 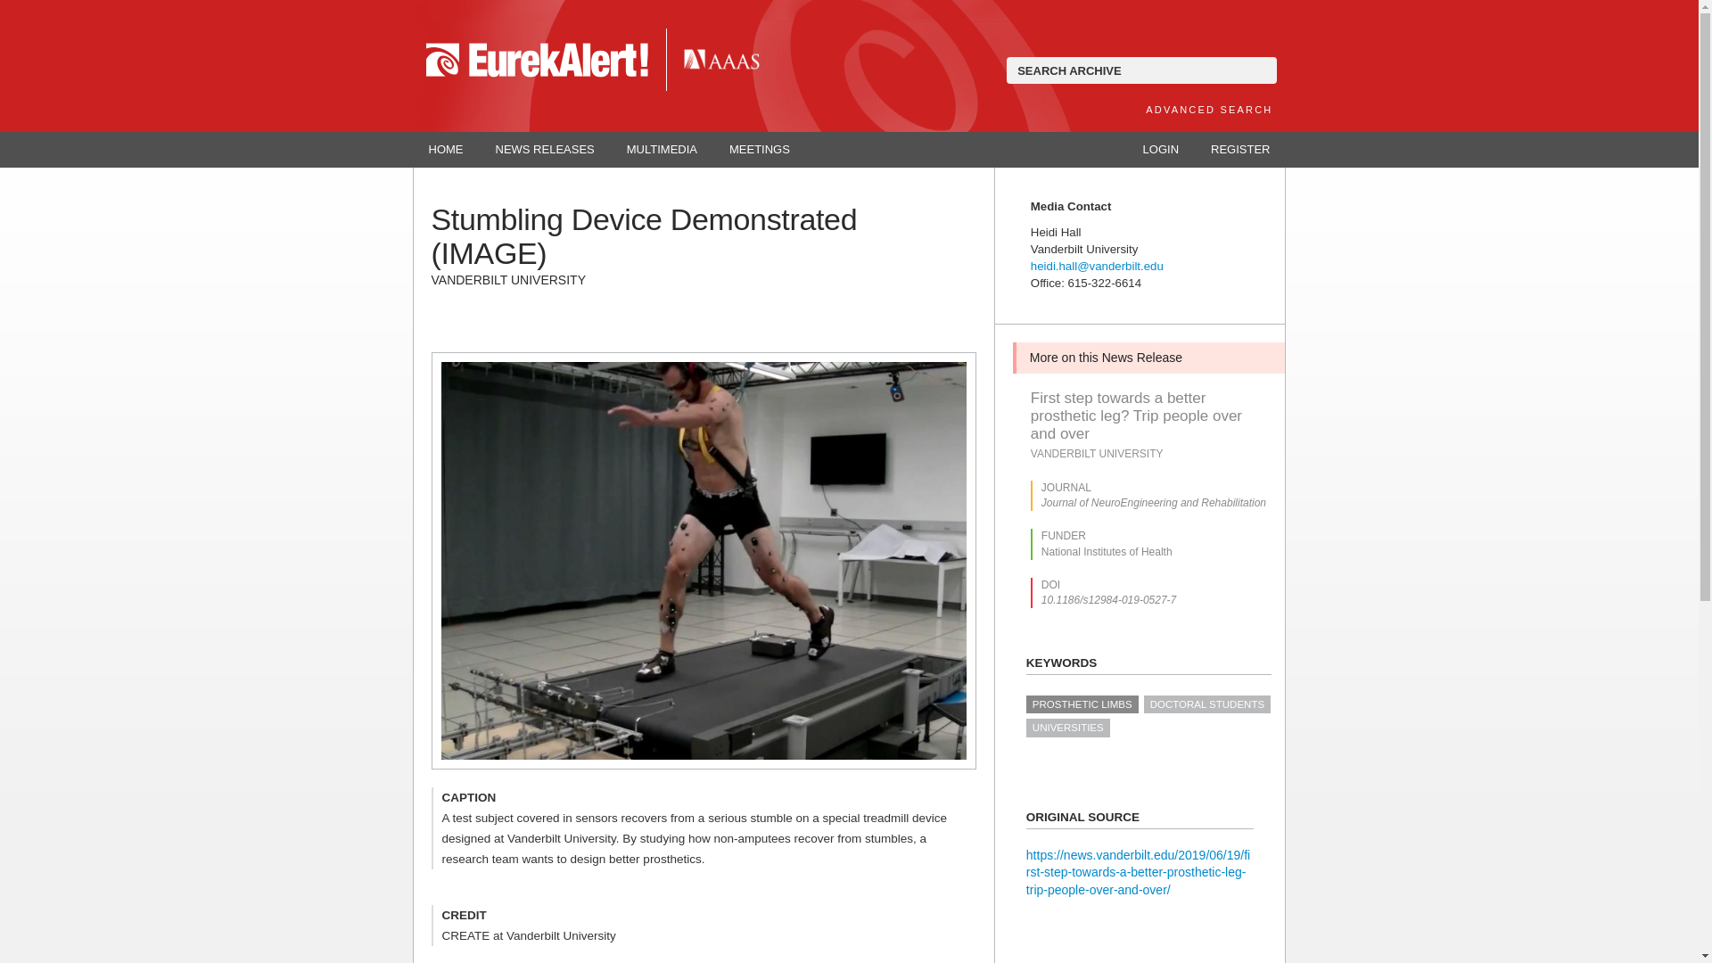 What do you see at coordinates (1161, 150) in the screenshot?
I see `LOGIN` at bounding box center [1161, 150].